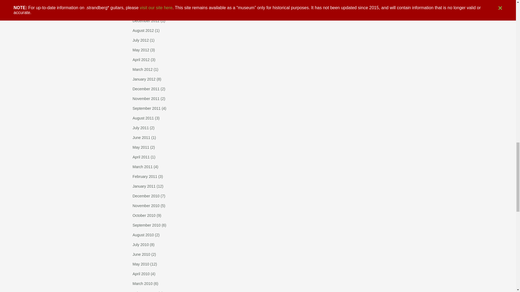 This screenshot has width=520, height=292. What do you see at coordinates (146, 21) in the screenshot?
I see `December 2012` at bounding box center [146, 21].